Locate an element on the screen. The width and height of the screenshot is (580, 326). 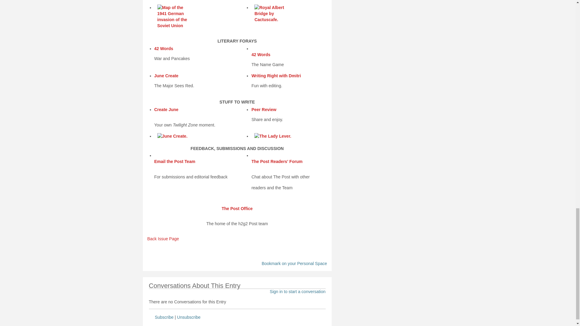
Back Issue Page is located at coordinates (163, 241).